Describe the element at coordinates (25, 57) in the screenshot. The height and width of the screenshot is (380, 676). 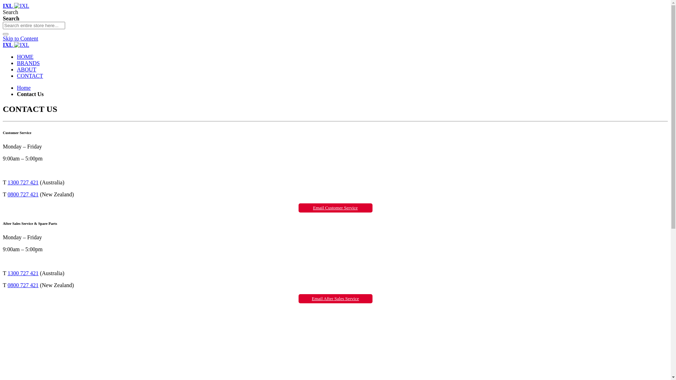
I see `HOME` at that location.